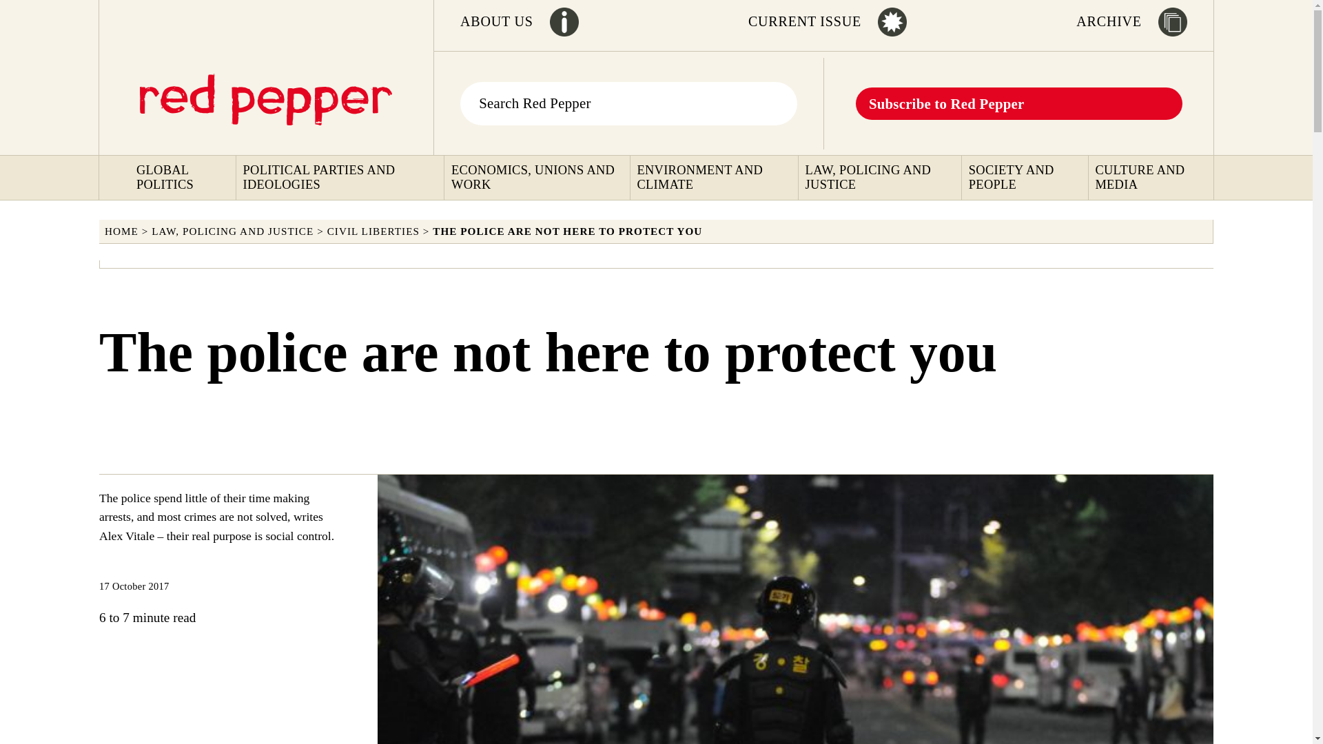 The image size is (1323, 744). Describe the element at coordinates (1109, 21) in the screenshot. I see `ARCHIVE` at that location.